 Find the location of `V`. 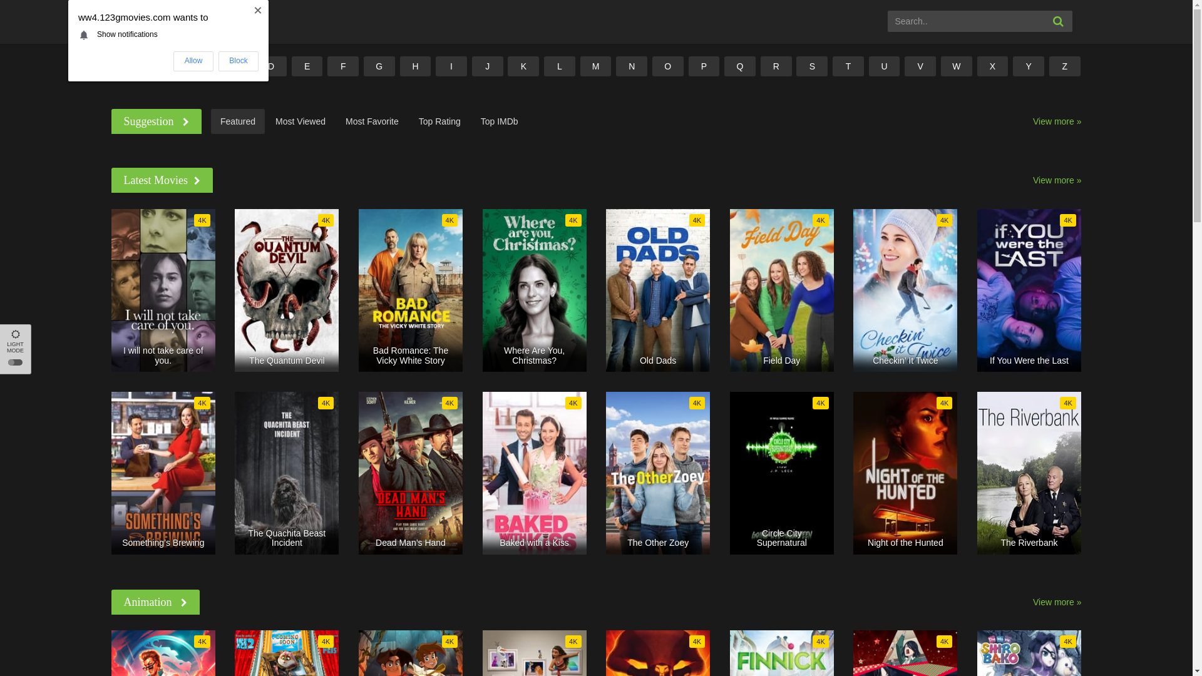

V is located at coordinates (920, 66).